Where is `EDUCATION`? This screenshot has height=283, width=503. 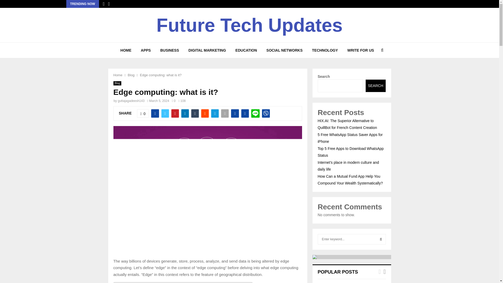 EDUCATION is located at coordinates (246, 50).